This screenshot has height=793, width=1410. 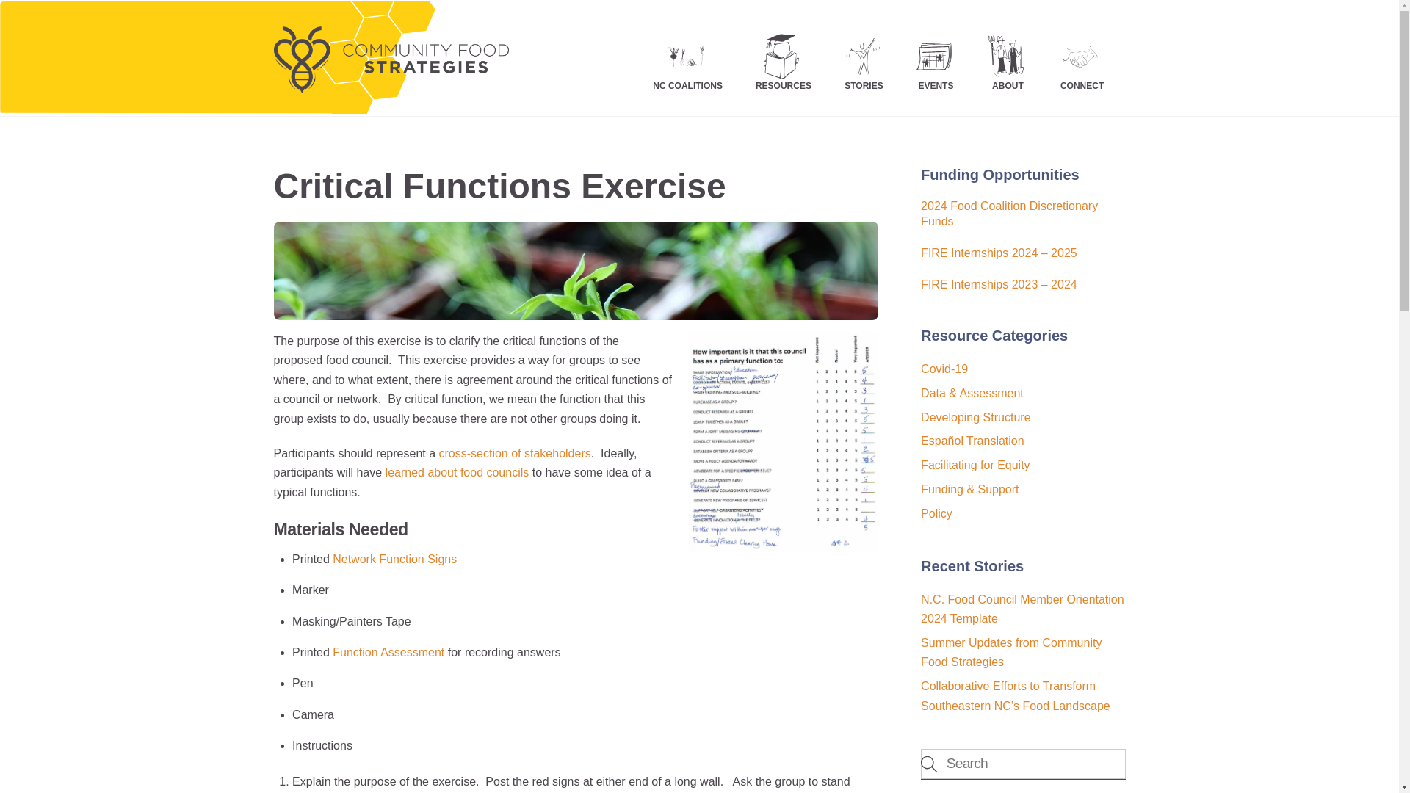 What do you see at coordinates (391, 84) in the screenshot?
I see `learned about food councils` at bounding box center [391, 84].